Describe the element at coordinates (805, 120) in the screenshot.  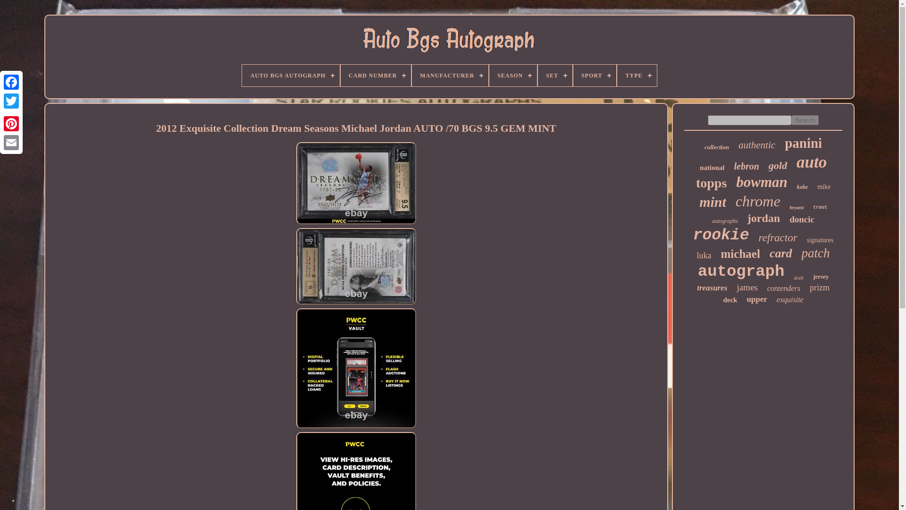
I see `Search` at that location.